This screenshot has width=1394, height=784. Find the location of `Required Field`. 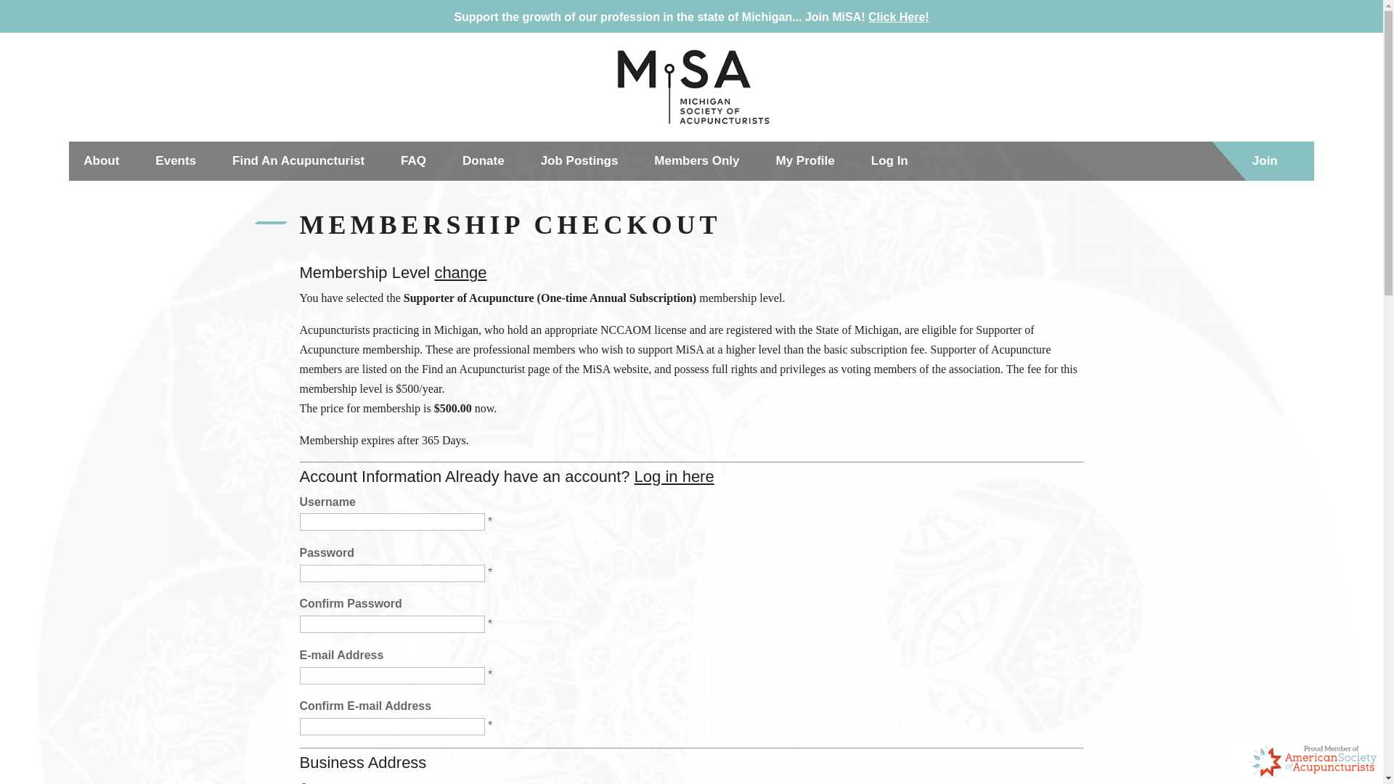

Required Field is located at coordinates (489, 624).